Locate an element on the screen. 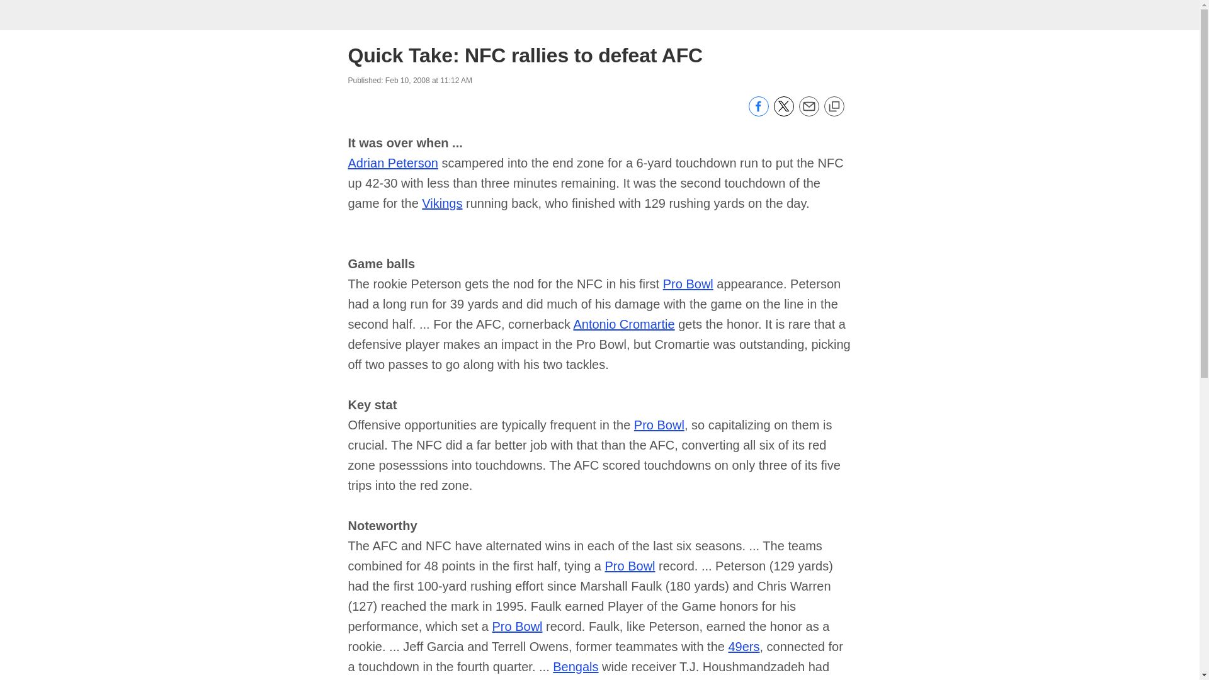  Adrian Peterson is located at coordinates (393, 163).